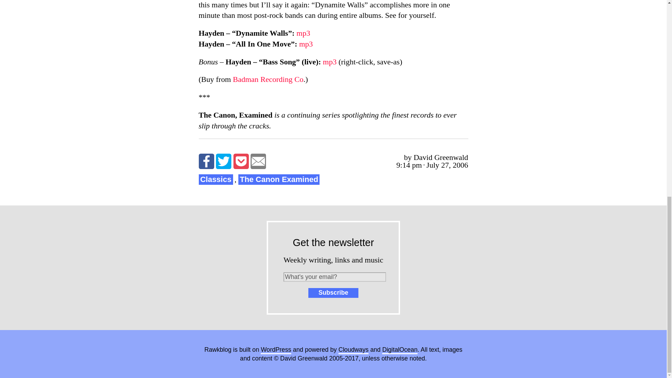 This screenshot has width=672, height=378. What do you see at coordinates (333, 293) in the screenshot?
I see `Subscribe` at bounding box center [333, 293].